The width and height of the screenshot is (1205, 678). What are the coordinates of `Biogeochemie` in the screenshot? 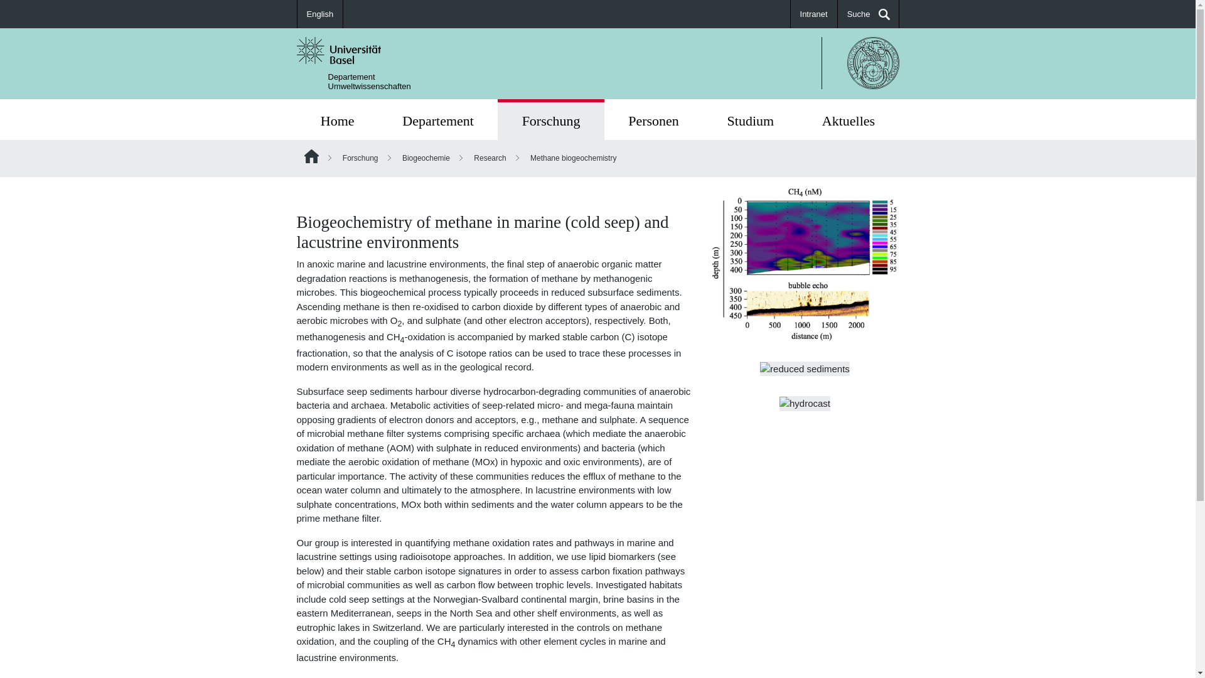 It's located at (369, 81).